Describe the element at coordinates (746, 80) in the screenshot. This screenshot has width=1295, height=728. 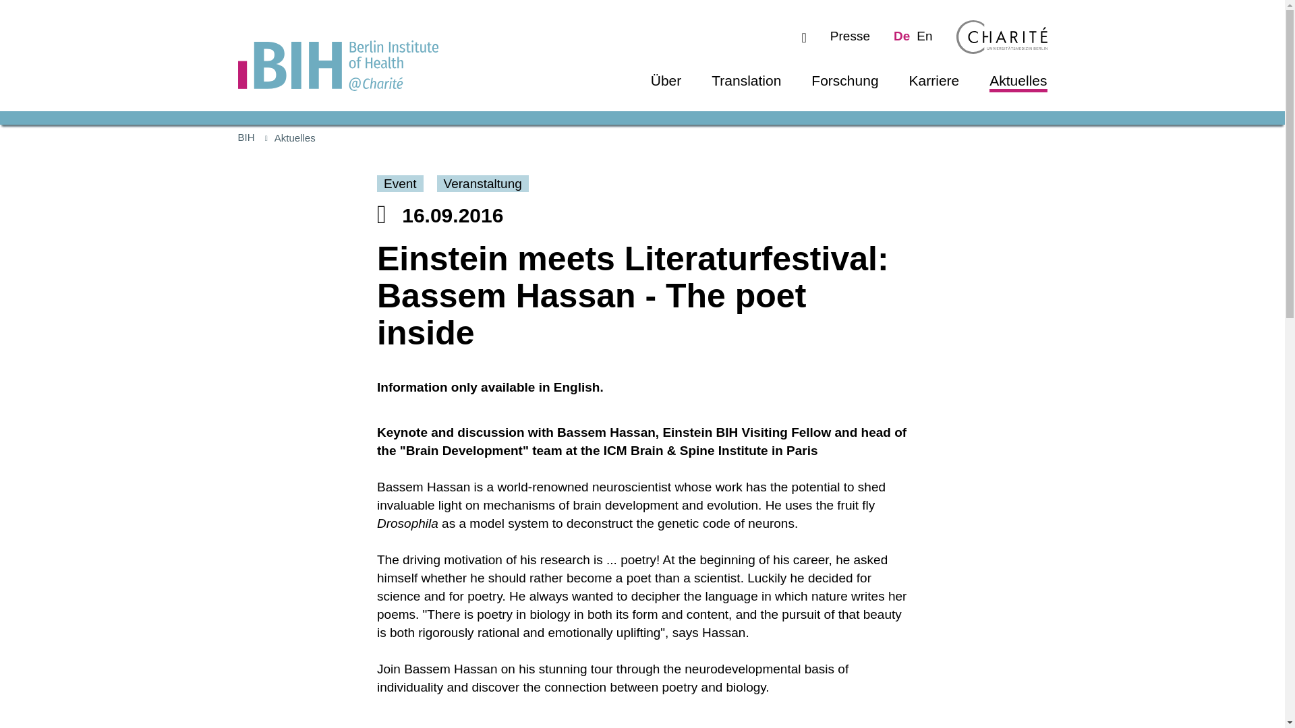
I see `Translation` at that location.